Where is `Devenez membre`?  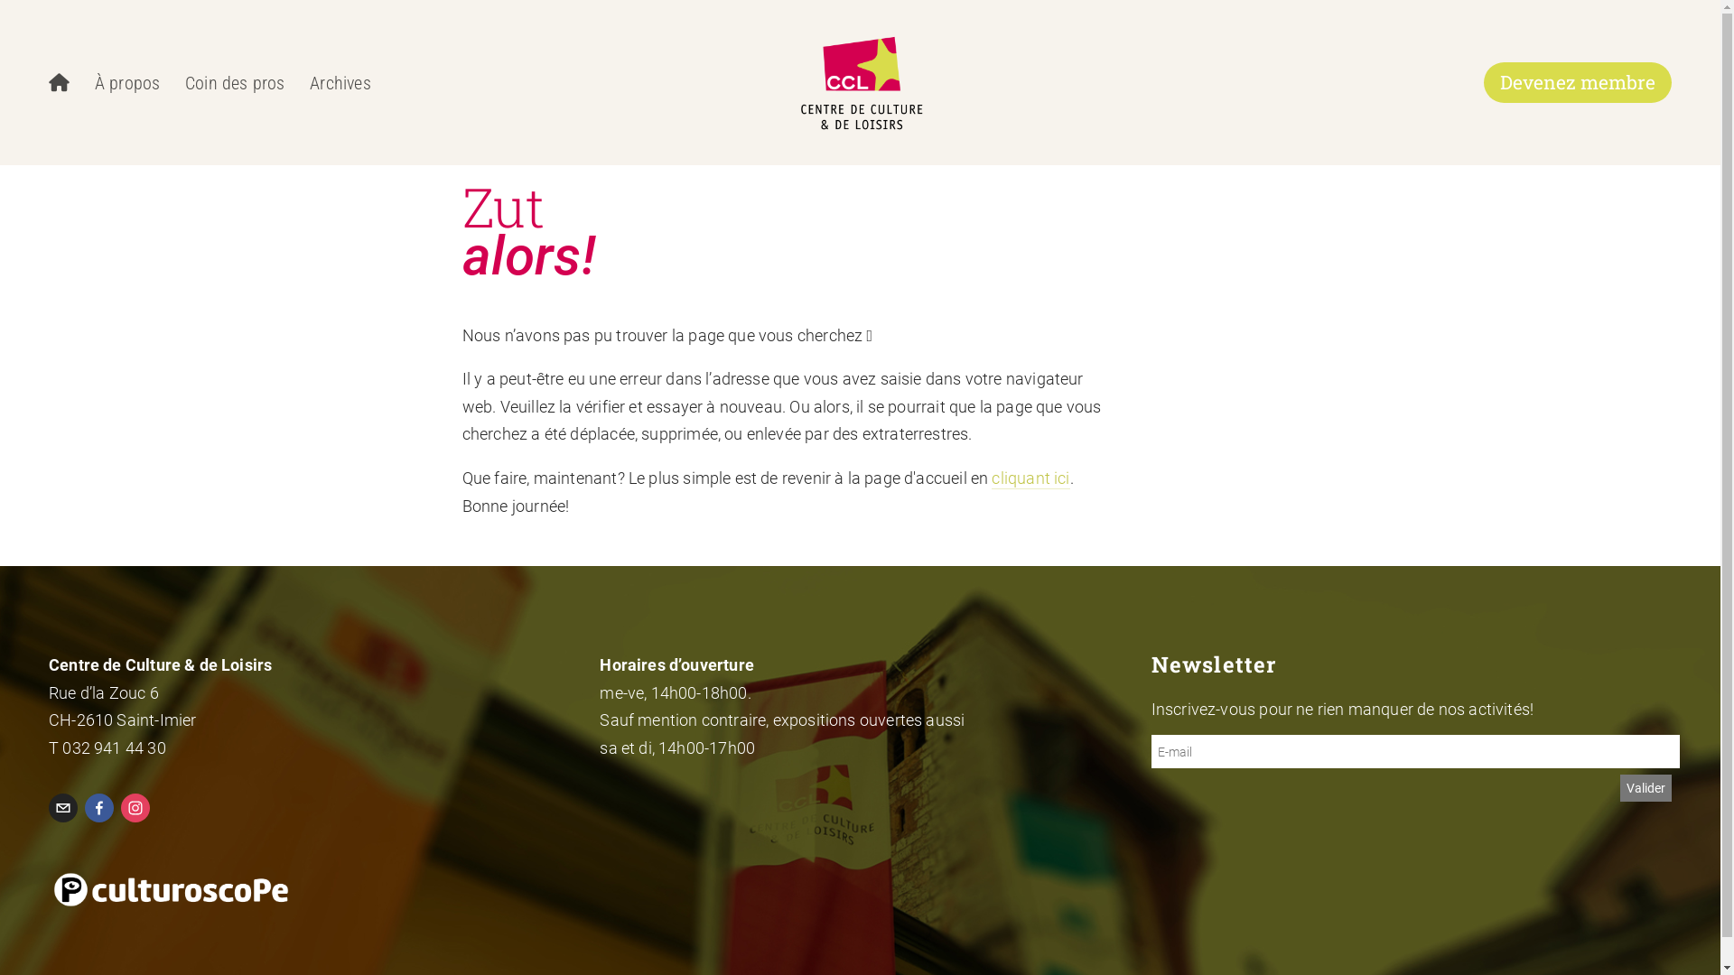 Devenez membre is located at coordinates (1578, 83).